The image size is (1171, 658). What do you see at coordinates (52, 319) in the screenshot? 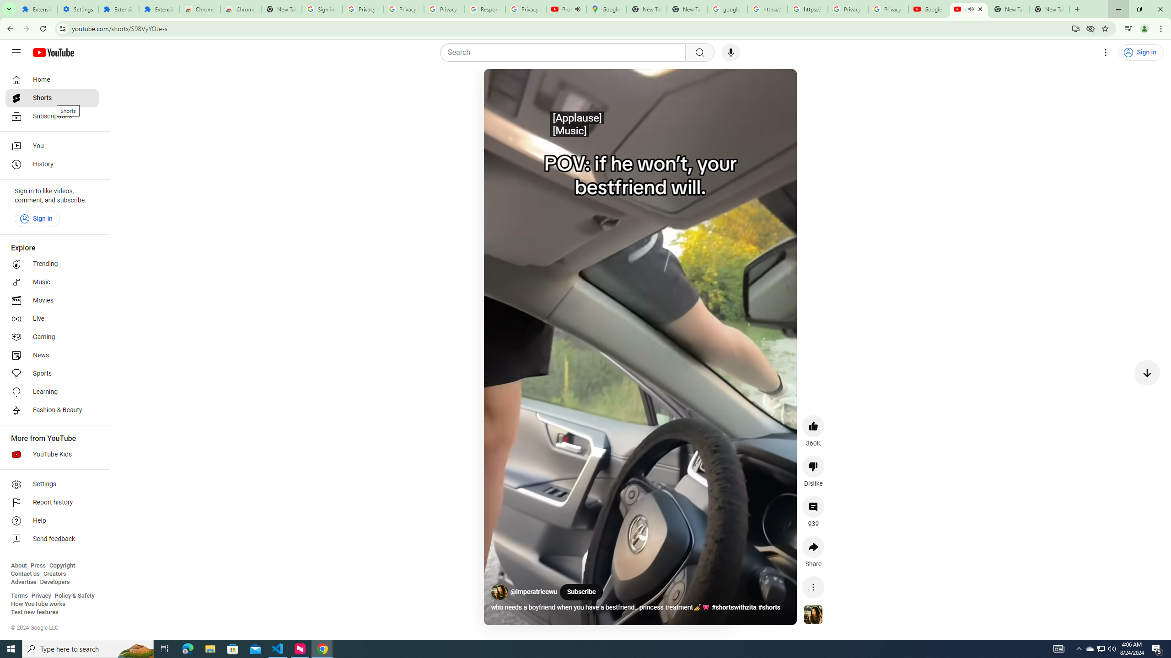
I see `Live` at bounding box center [52, 319].